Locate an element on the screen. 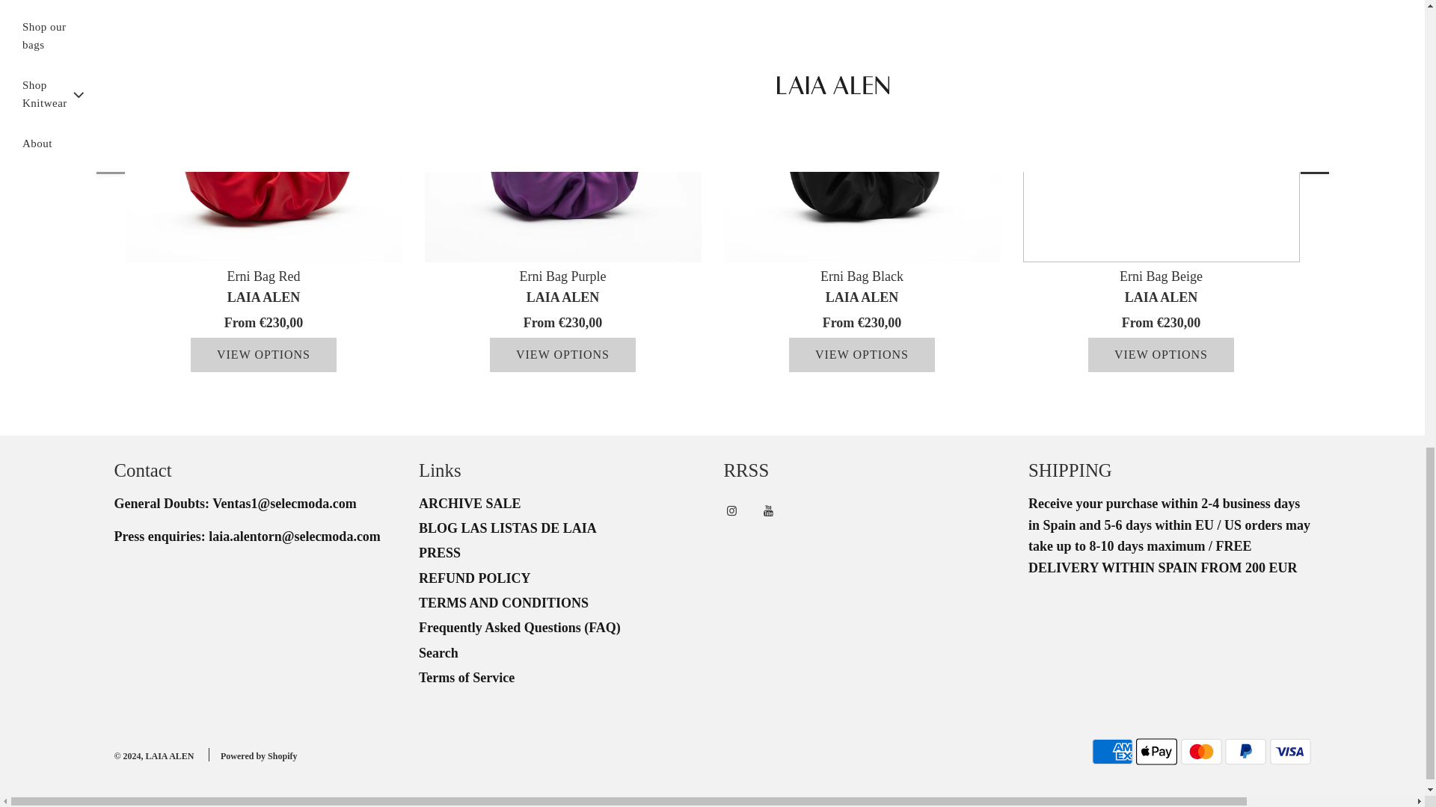  PayPal is located at coordinates (1245, 752).